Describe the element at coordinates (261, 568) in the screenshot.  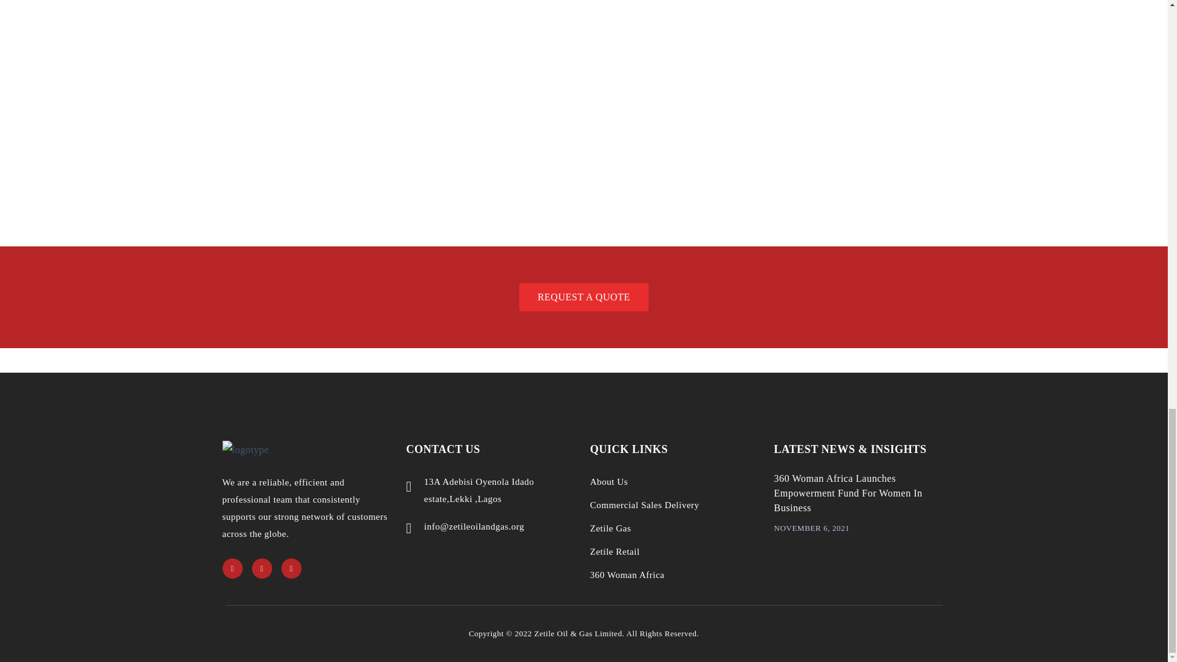
I see `Instagram` at that location.